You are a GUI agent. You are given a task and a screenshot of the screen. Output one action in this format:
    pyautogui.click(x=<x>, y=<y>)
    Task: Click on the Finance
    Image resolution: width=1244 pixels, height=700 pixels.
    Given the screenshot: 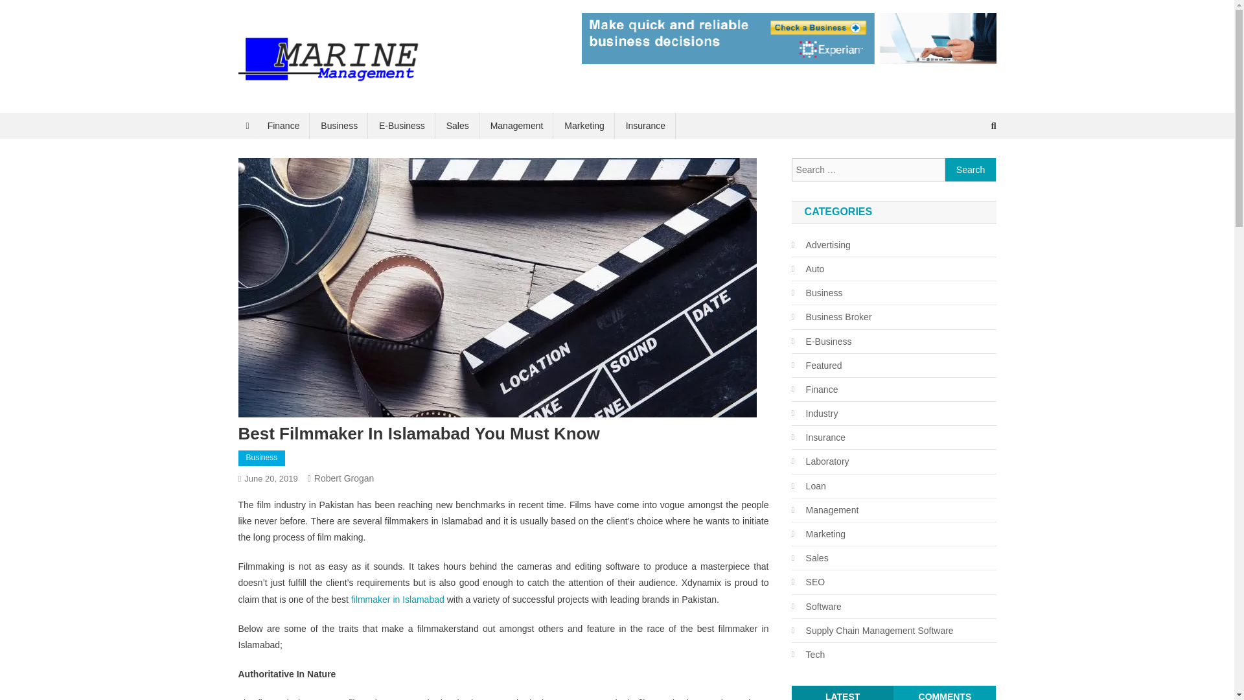 What is the action you would take?
    pyautogui.click(x=284, y=125)
    